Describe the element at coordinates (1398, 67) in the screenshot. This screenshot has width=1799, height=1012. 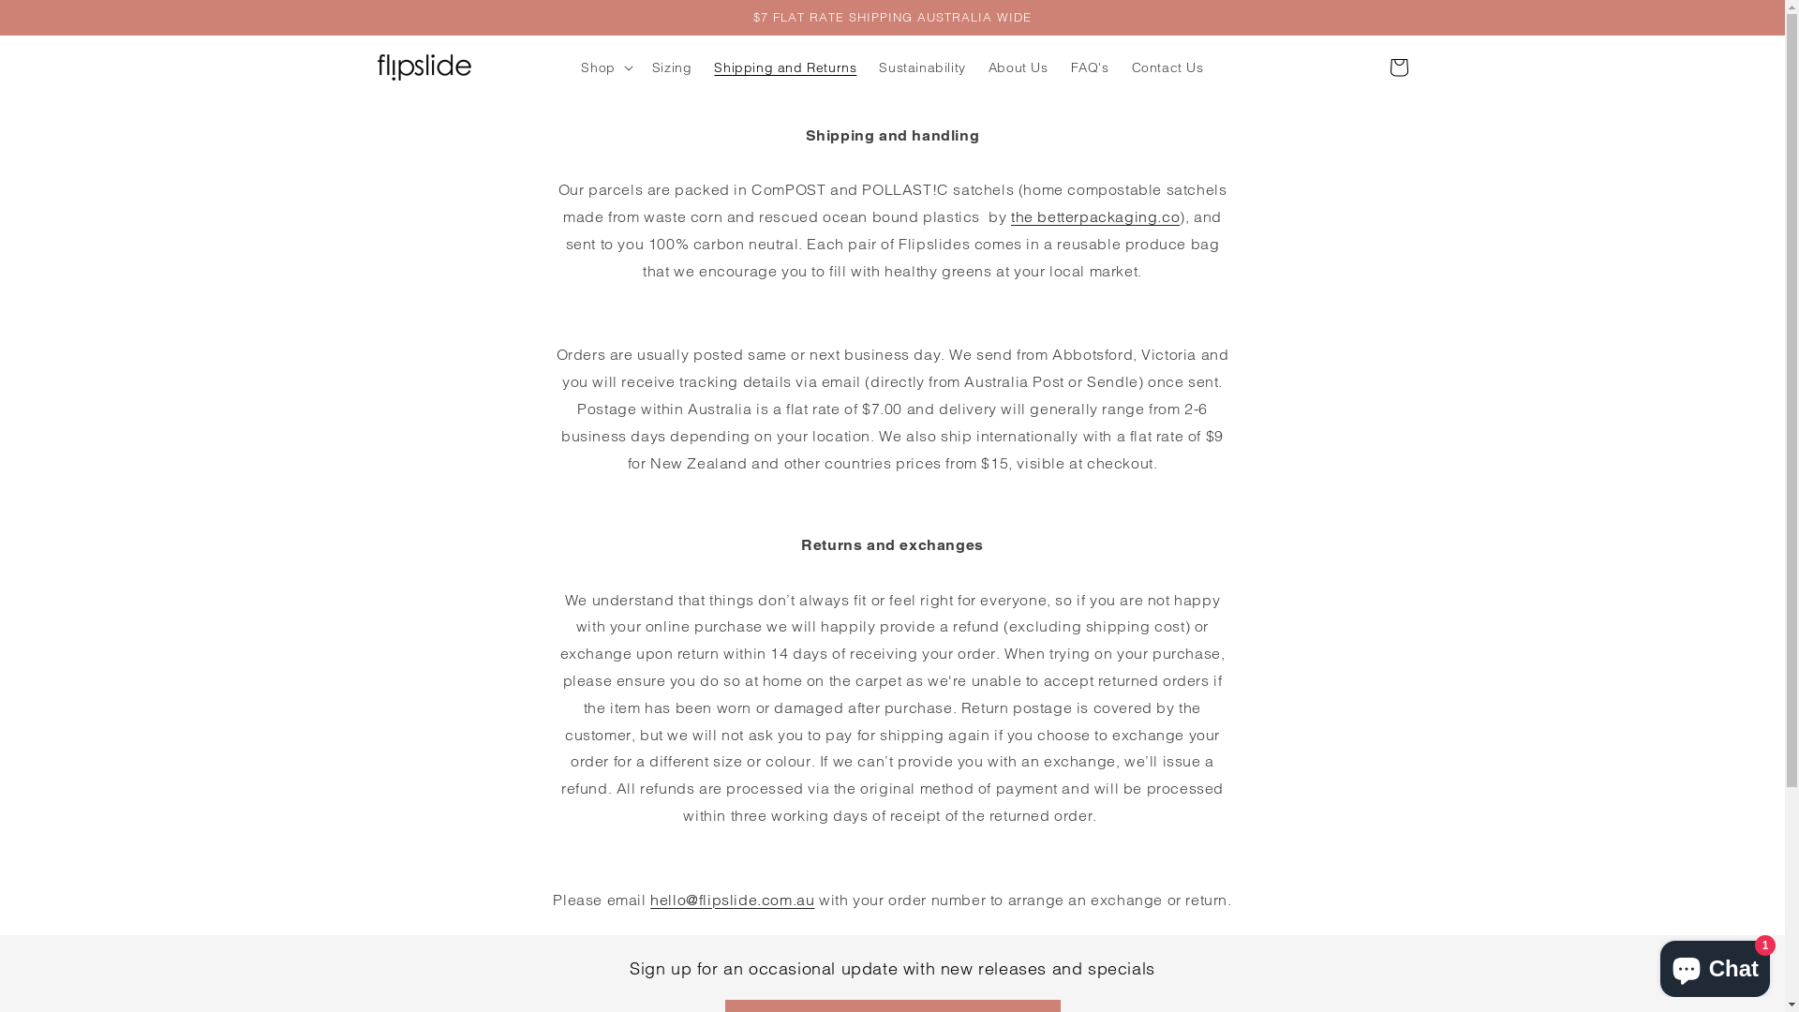
I see `Cart` at that location.